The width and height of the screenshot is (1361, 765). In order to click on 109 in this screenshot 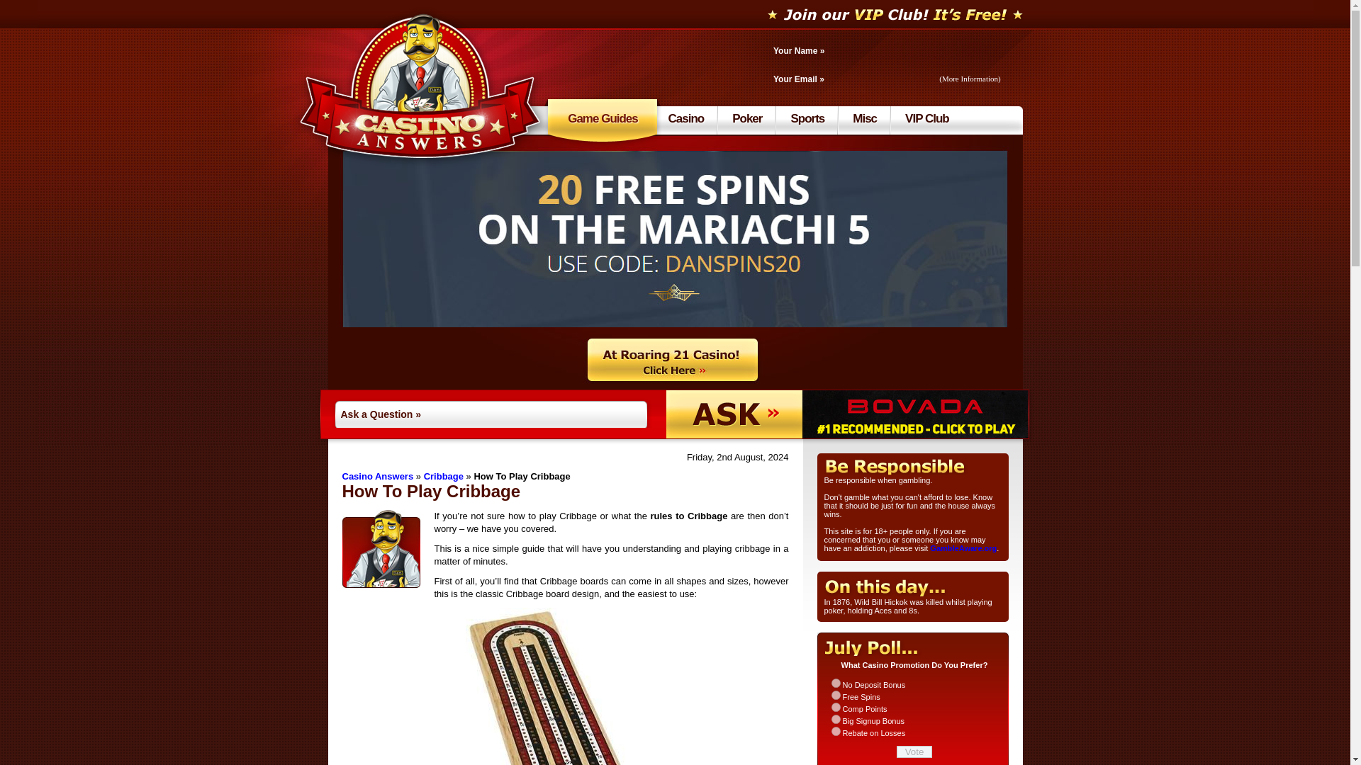, I will do `click(835, 683)`.